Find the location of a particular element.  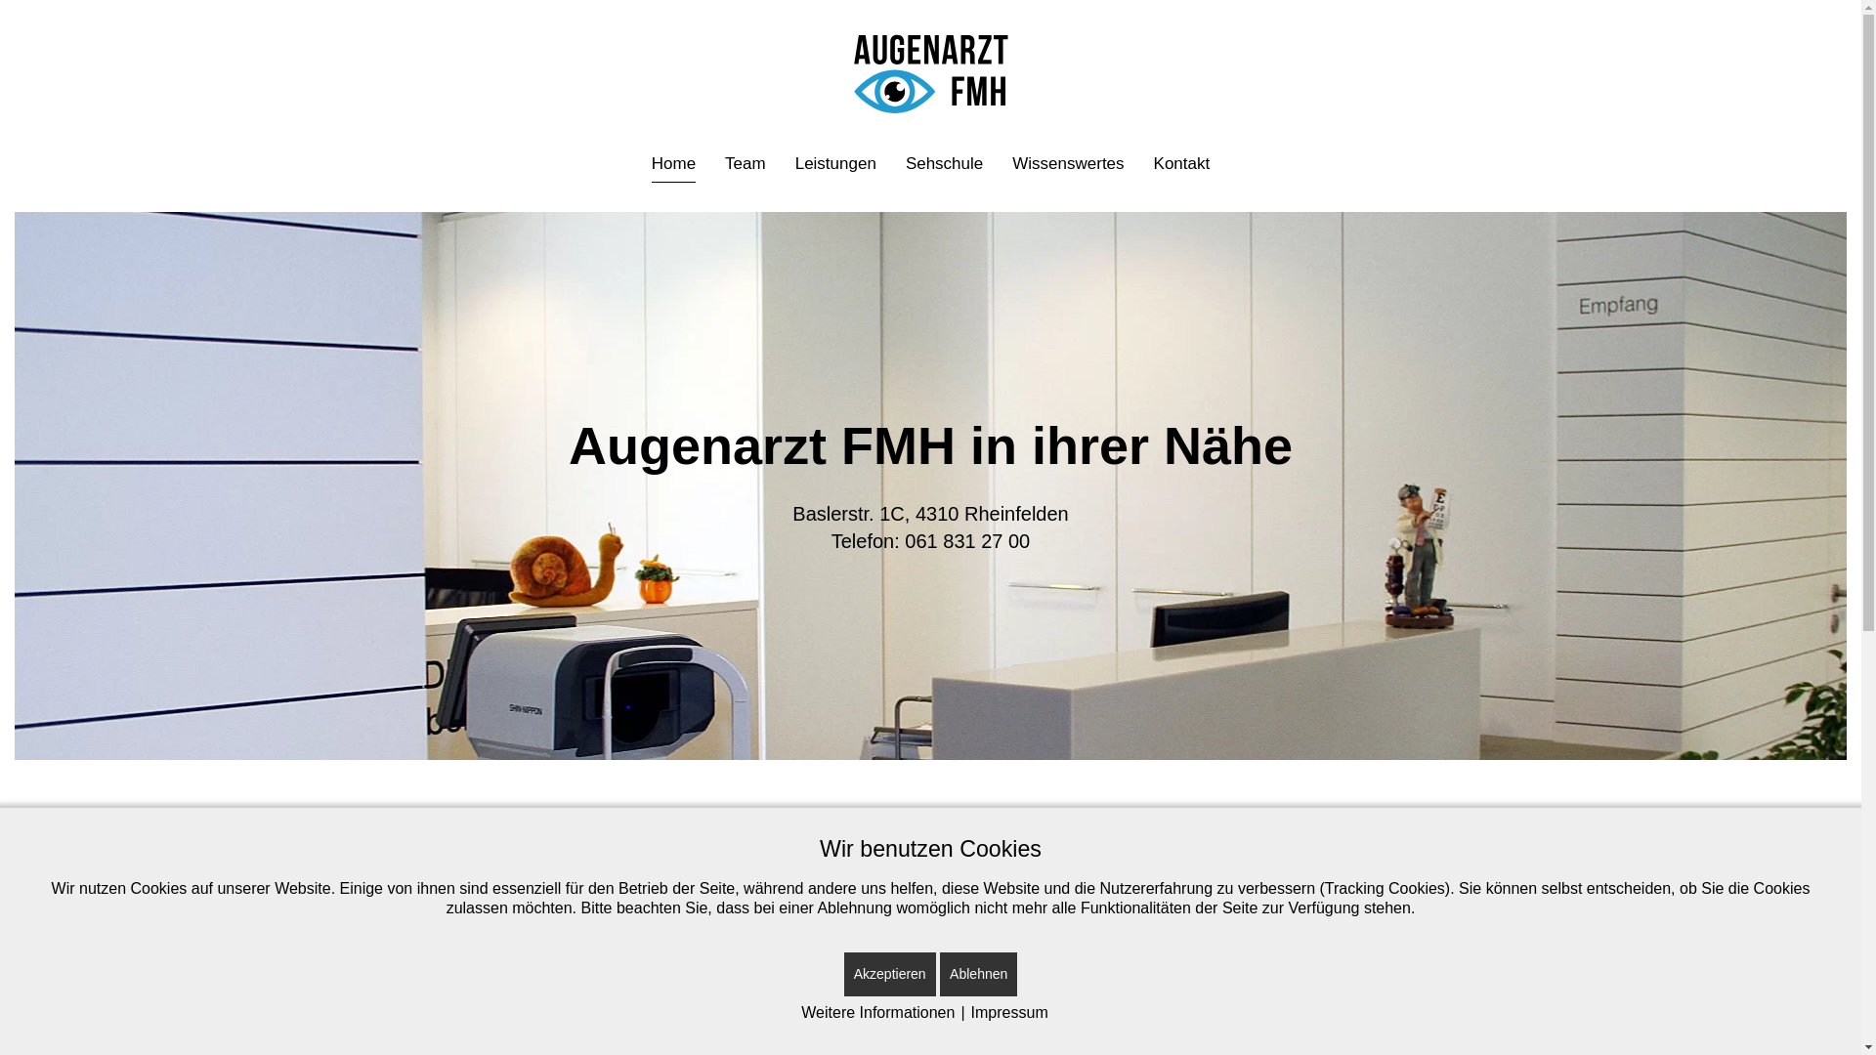

Ablehnen is located at coordinates (979, 975).